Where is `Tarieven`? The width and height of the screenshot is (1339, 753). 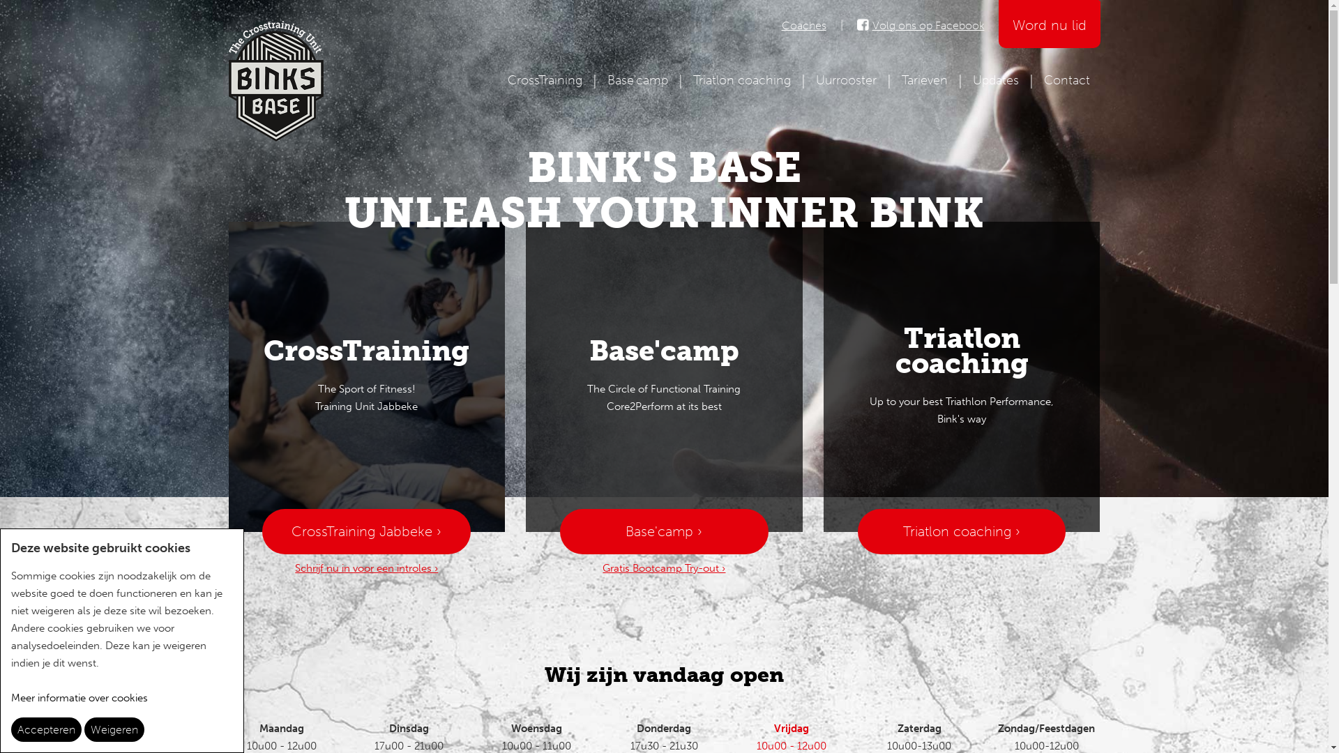 Tarieven is located at coordinates (924, 80).